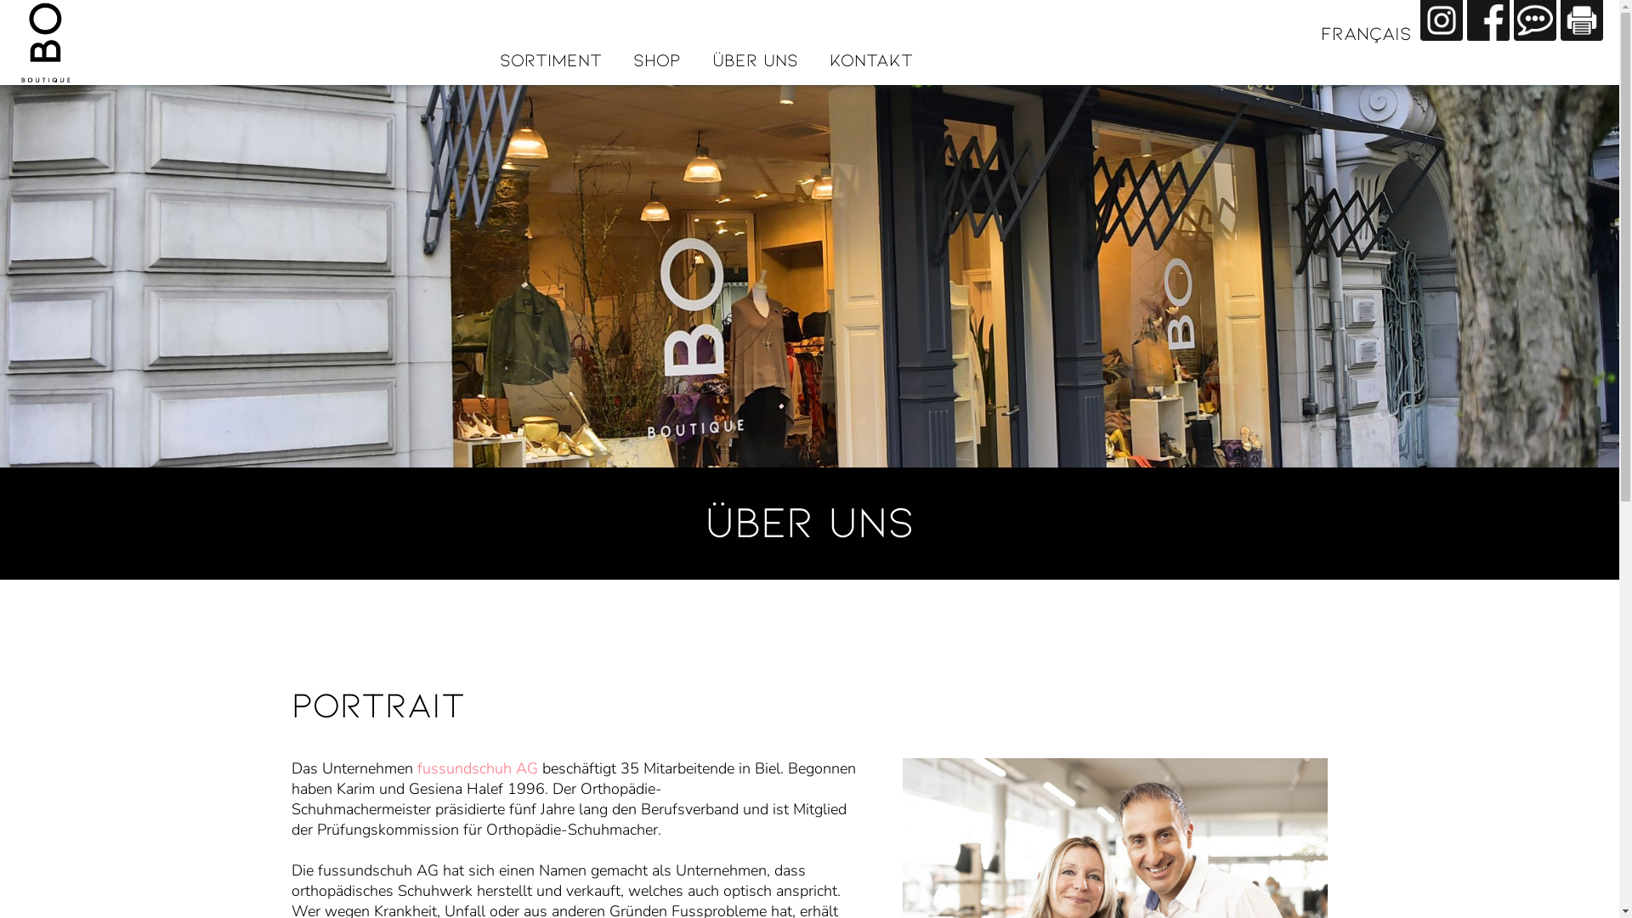 This screenshot has width=1632, height=918. I want to click on fussundschuh AG, so click(478, 768).